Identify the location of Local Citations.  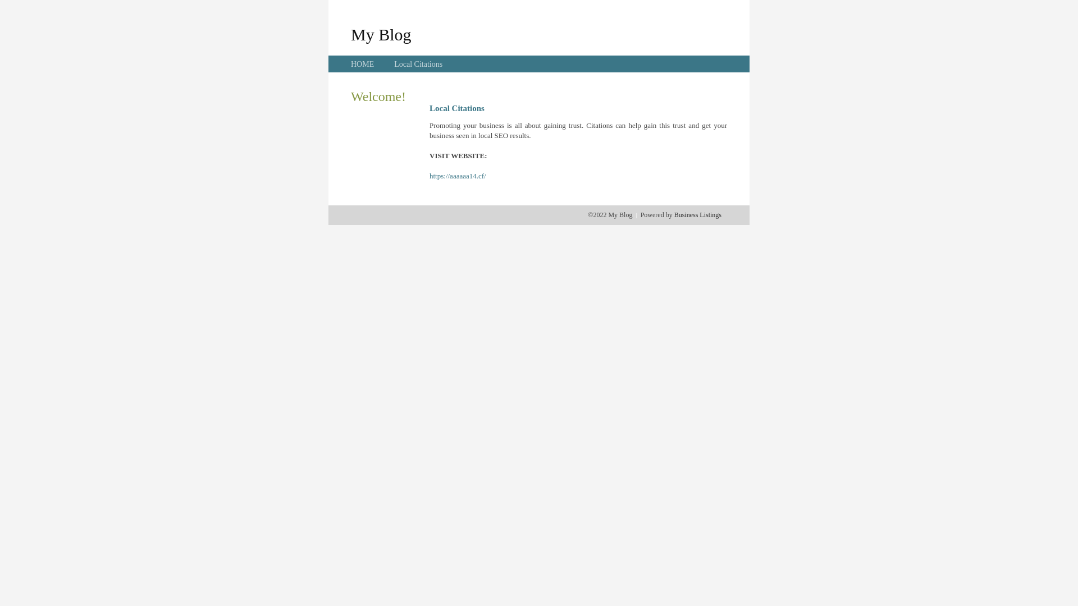
(418, 64).